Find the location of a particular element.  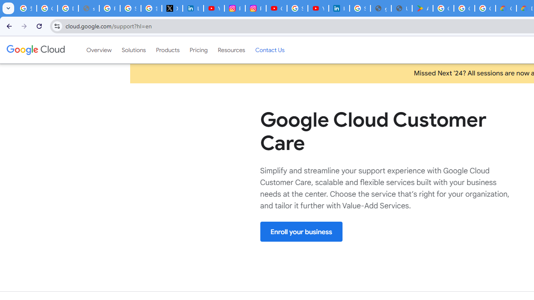

Enroll your business is located at coordinates (301, 232).